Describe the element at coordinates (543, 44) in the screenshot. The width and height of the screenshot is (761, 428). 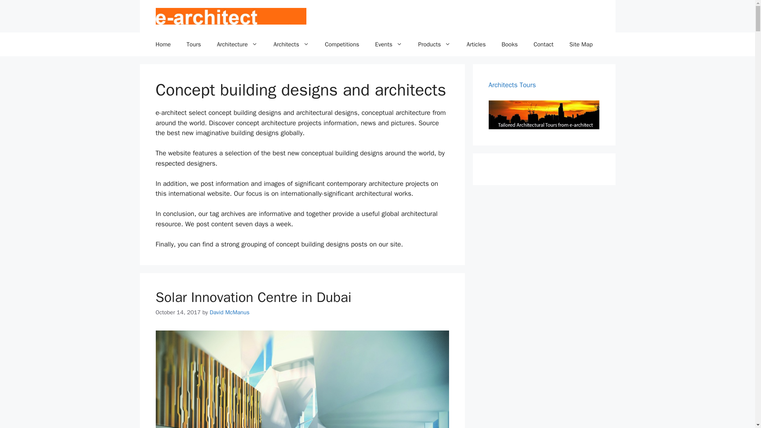
I see `Contact` at that location.